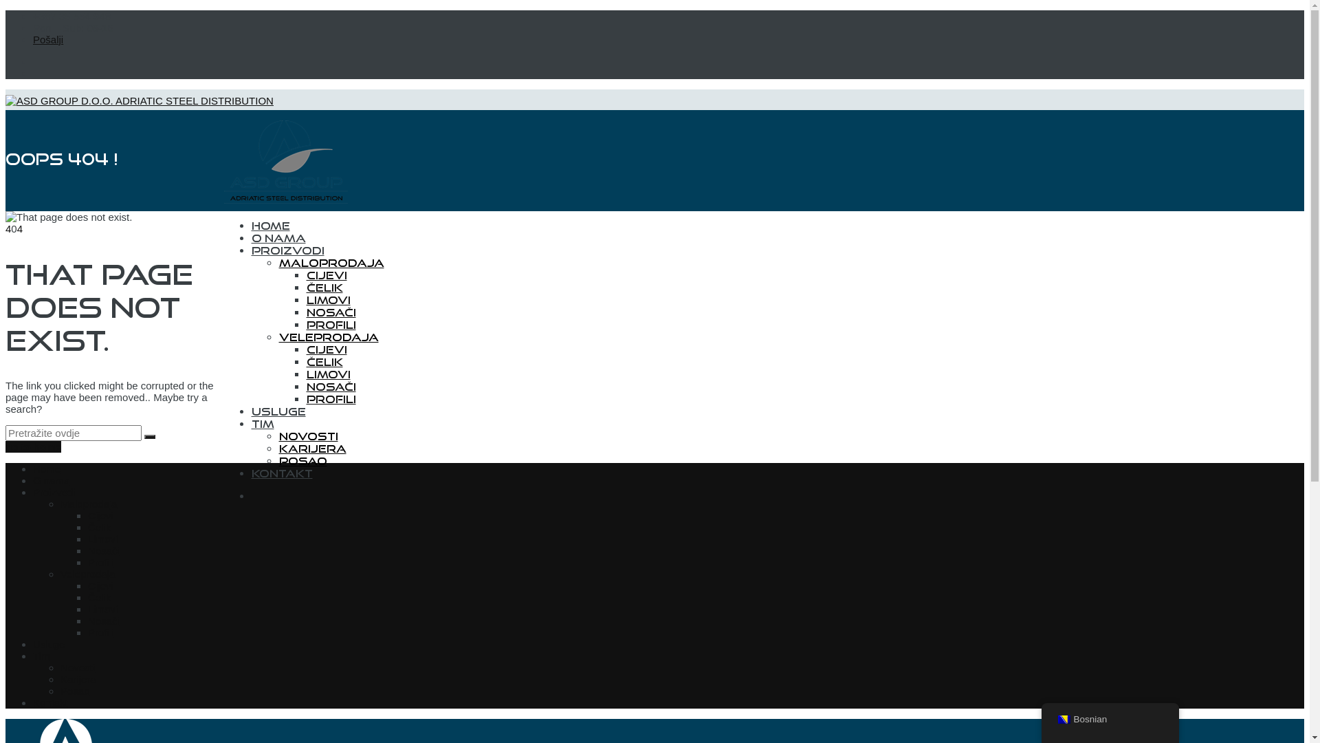 Image resolution: width=1320 pixels, height=743 pixels. What do you see at coordinates (279, 238) in the screenshot?
I see `O nama` at bounding box center [279, 238].